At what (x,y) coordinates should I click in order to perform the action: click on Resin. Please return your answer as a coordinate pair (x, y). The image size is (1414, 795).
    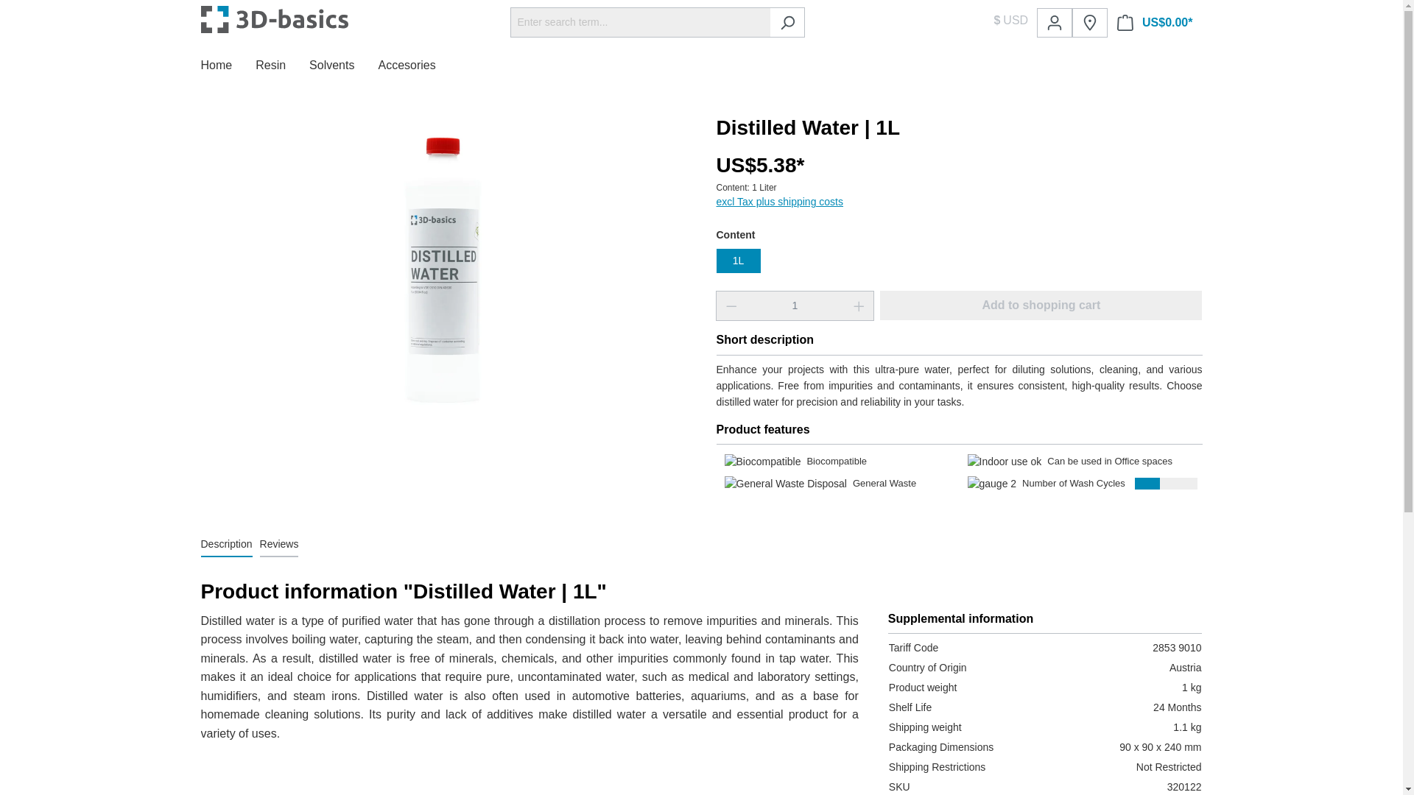
    Looking at the image, I should click on (283, 68).